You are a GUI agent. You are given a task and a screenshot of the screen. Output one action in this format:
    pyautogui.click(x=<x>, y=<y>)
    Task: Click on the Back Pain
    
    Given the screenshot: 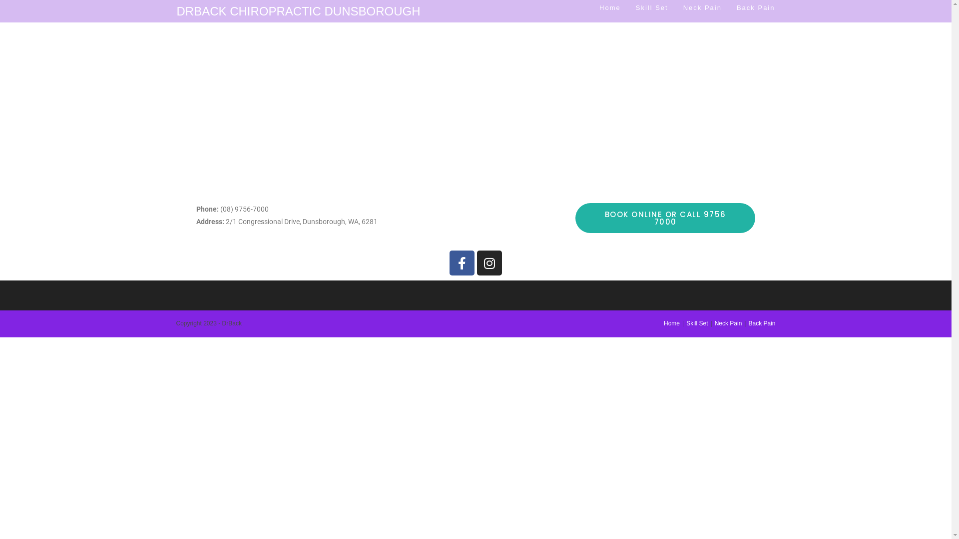 What is the action you would take?
    pyautogui.click(x=762, y=323)
    